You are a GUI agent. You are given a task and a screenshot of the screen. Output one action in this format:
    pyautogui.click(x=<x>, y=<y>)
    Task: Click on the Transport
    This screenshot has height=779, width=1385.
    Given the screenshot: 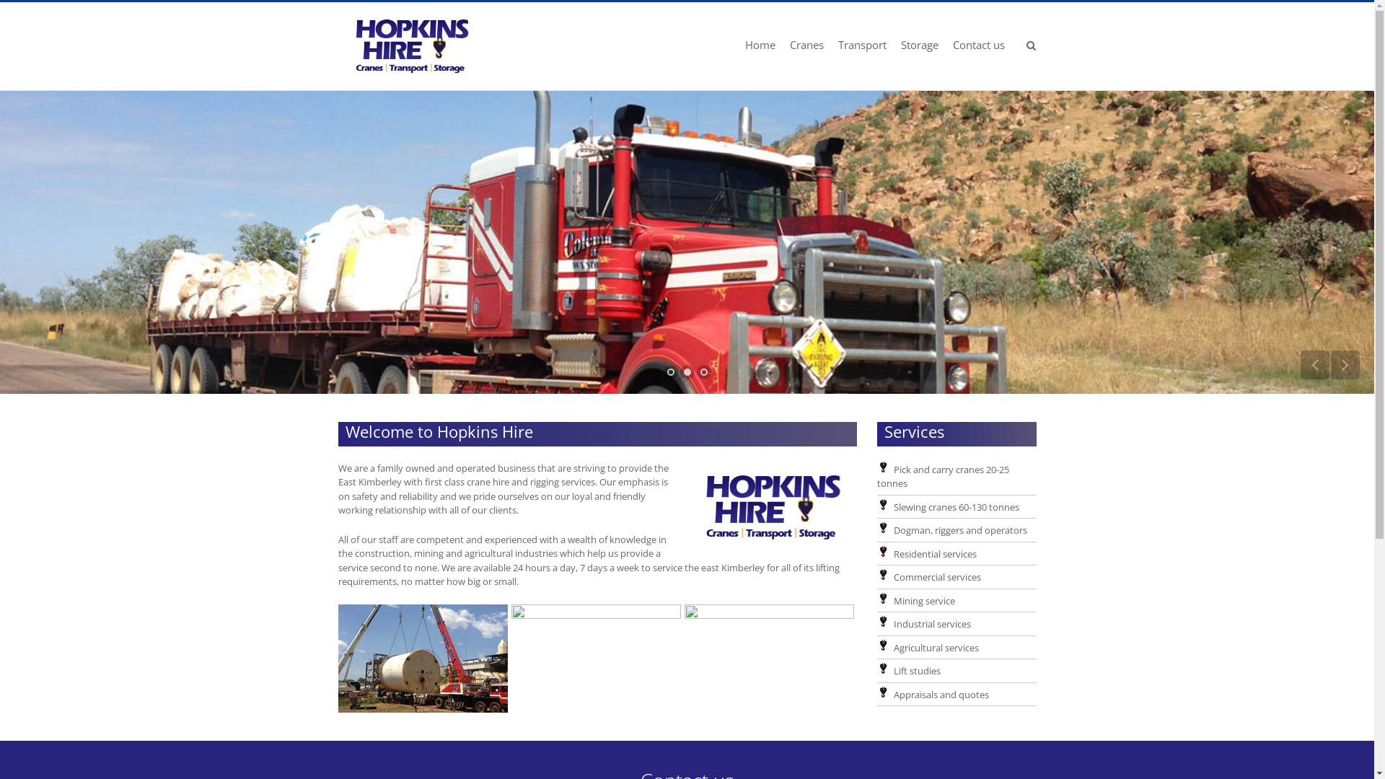 What is the action you would take?
    pyautogui.click(x=863, y=49)
    